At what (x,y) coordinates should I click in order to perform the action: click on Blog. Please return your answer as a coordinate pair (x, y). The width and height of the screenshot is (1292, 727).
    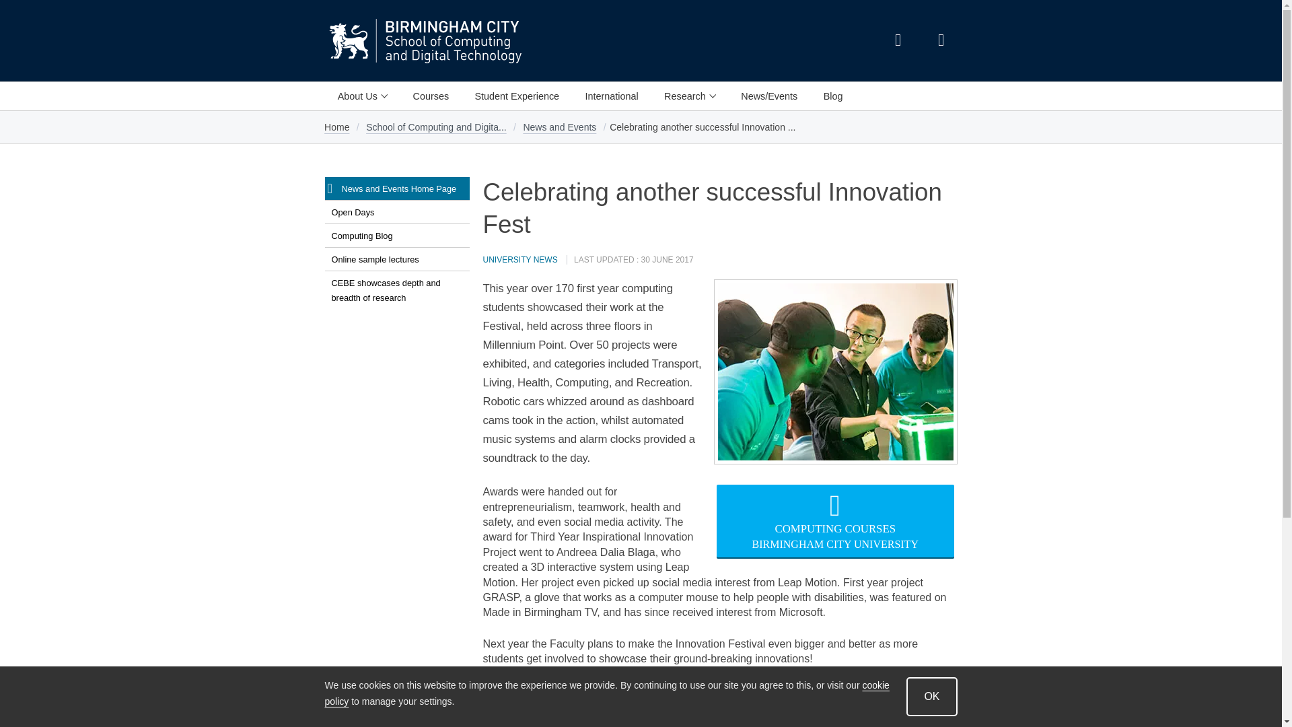
    Looking at the image, I should click on (832, 96).